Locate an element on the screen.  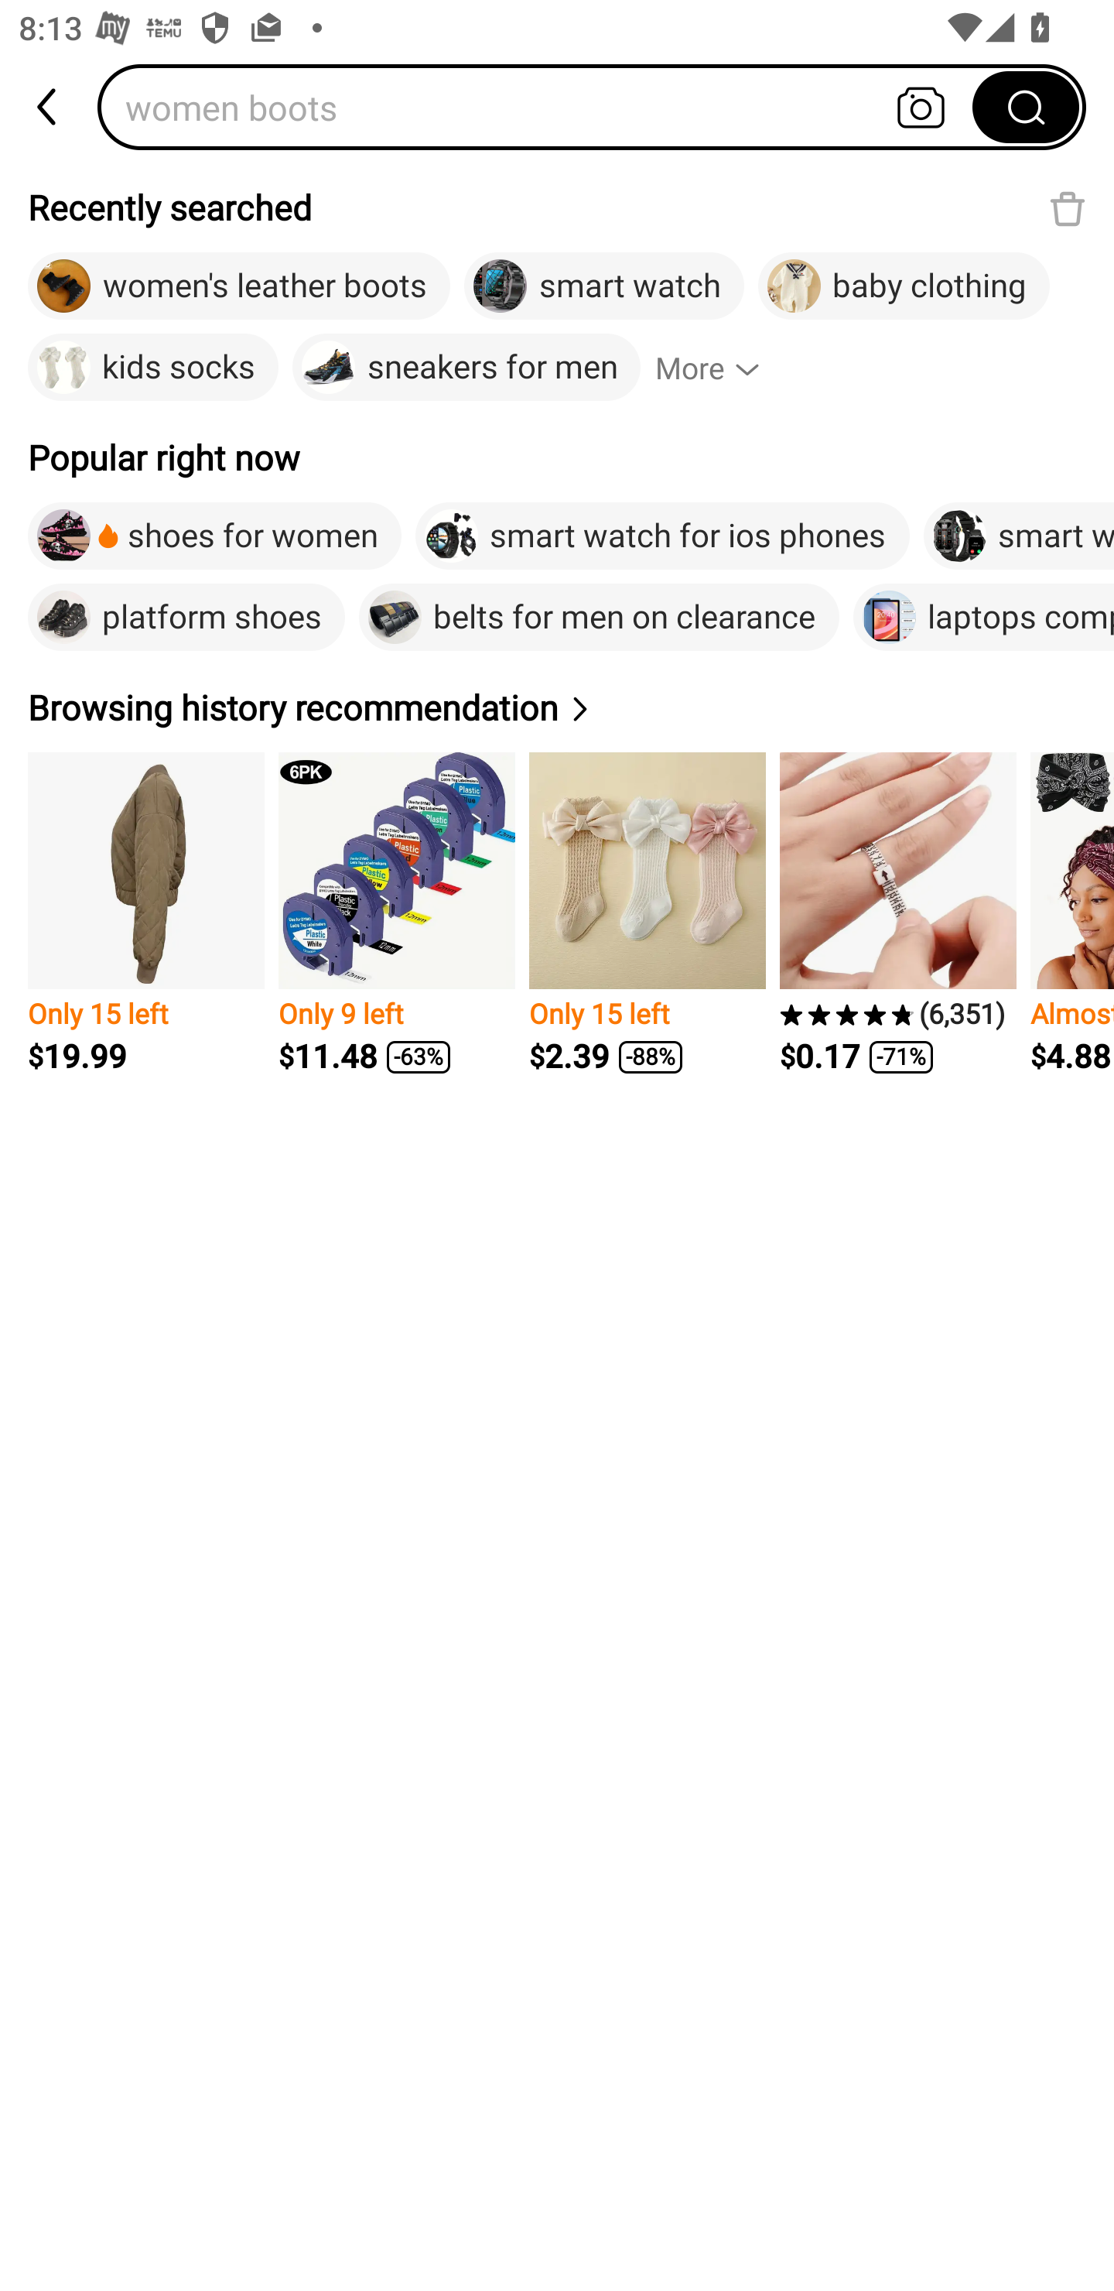
Delete recent search is located at coordinates (1068, 208).